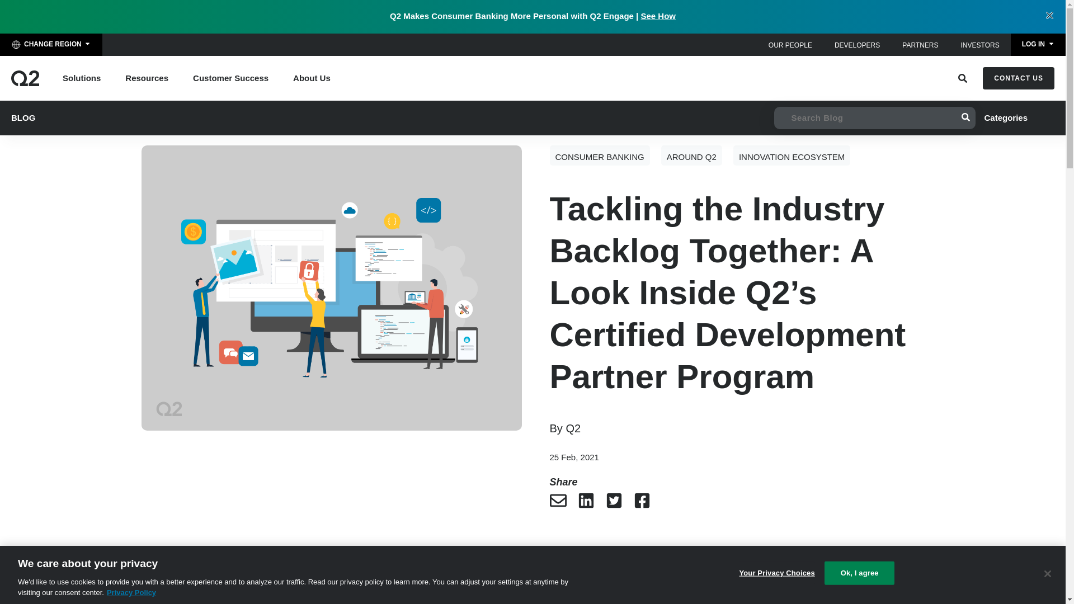 The image size is (1074, 604). I want to click on Resources, so click(147, 78).